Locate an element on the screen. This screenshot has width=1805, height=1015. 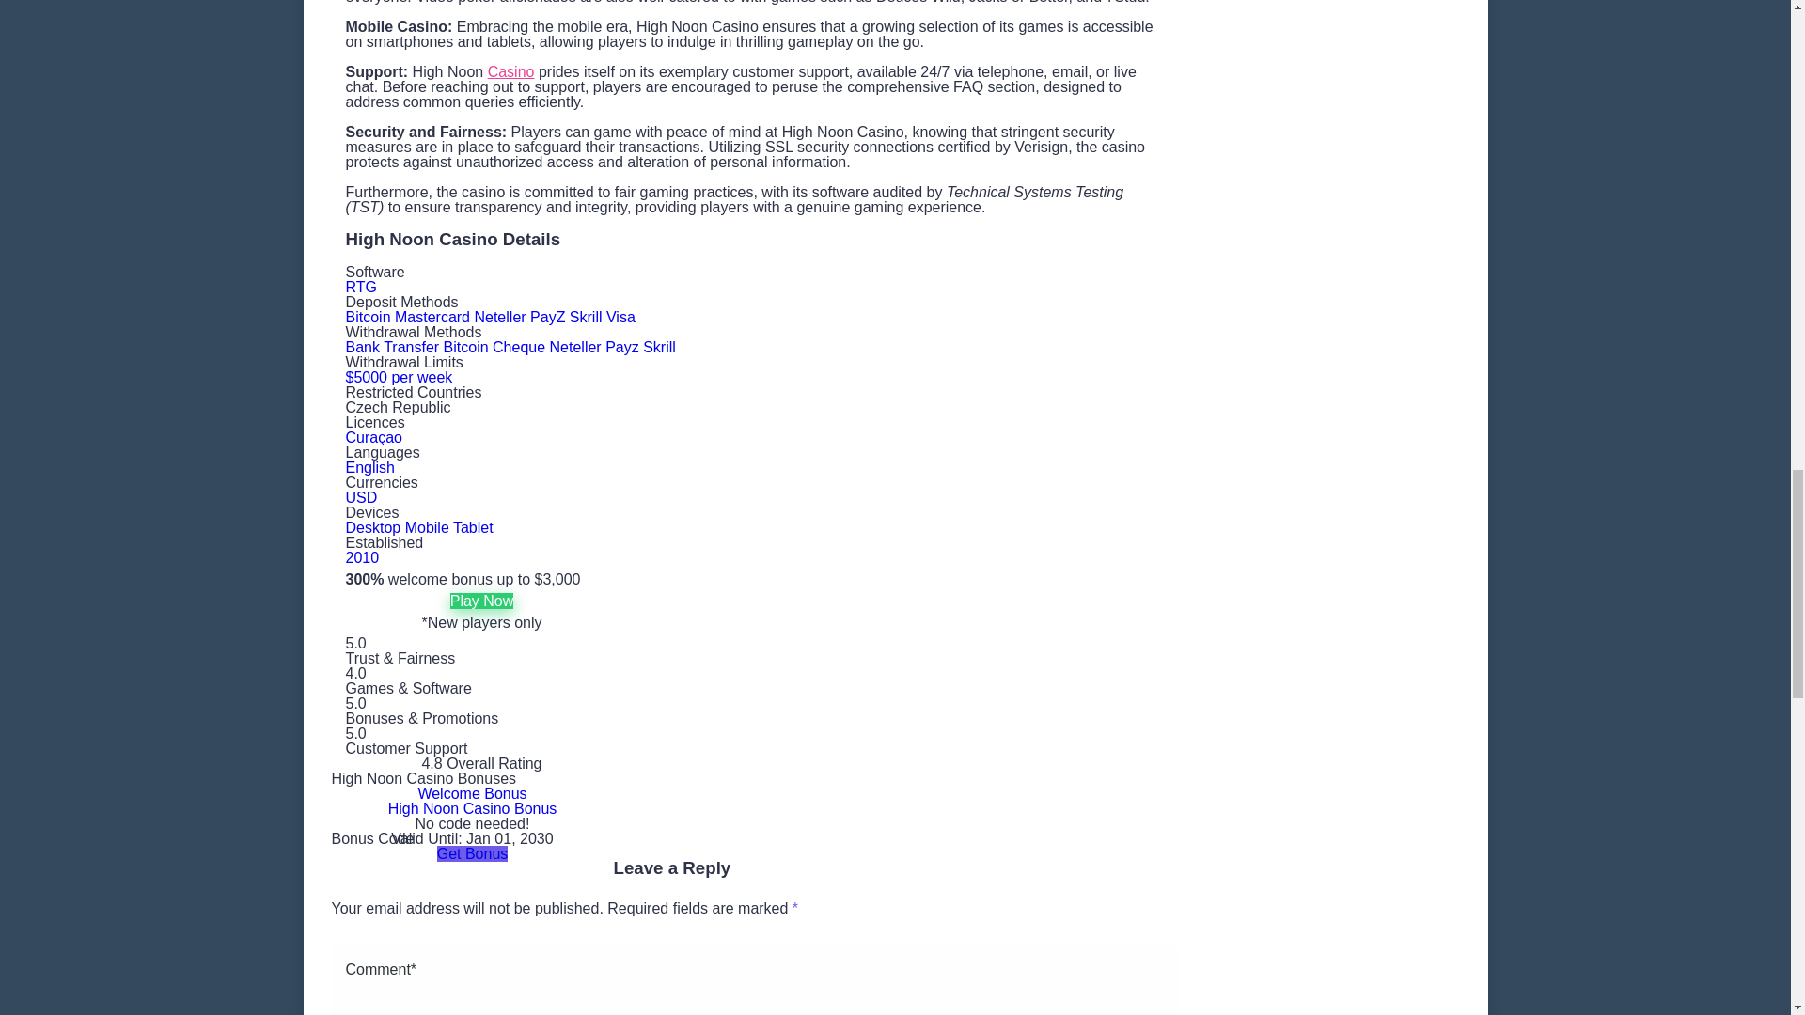
Desktop is located at coordinates (373, 527).